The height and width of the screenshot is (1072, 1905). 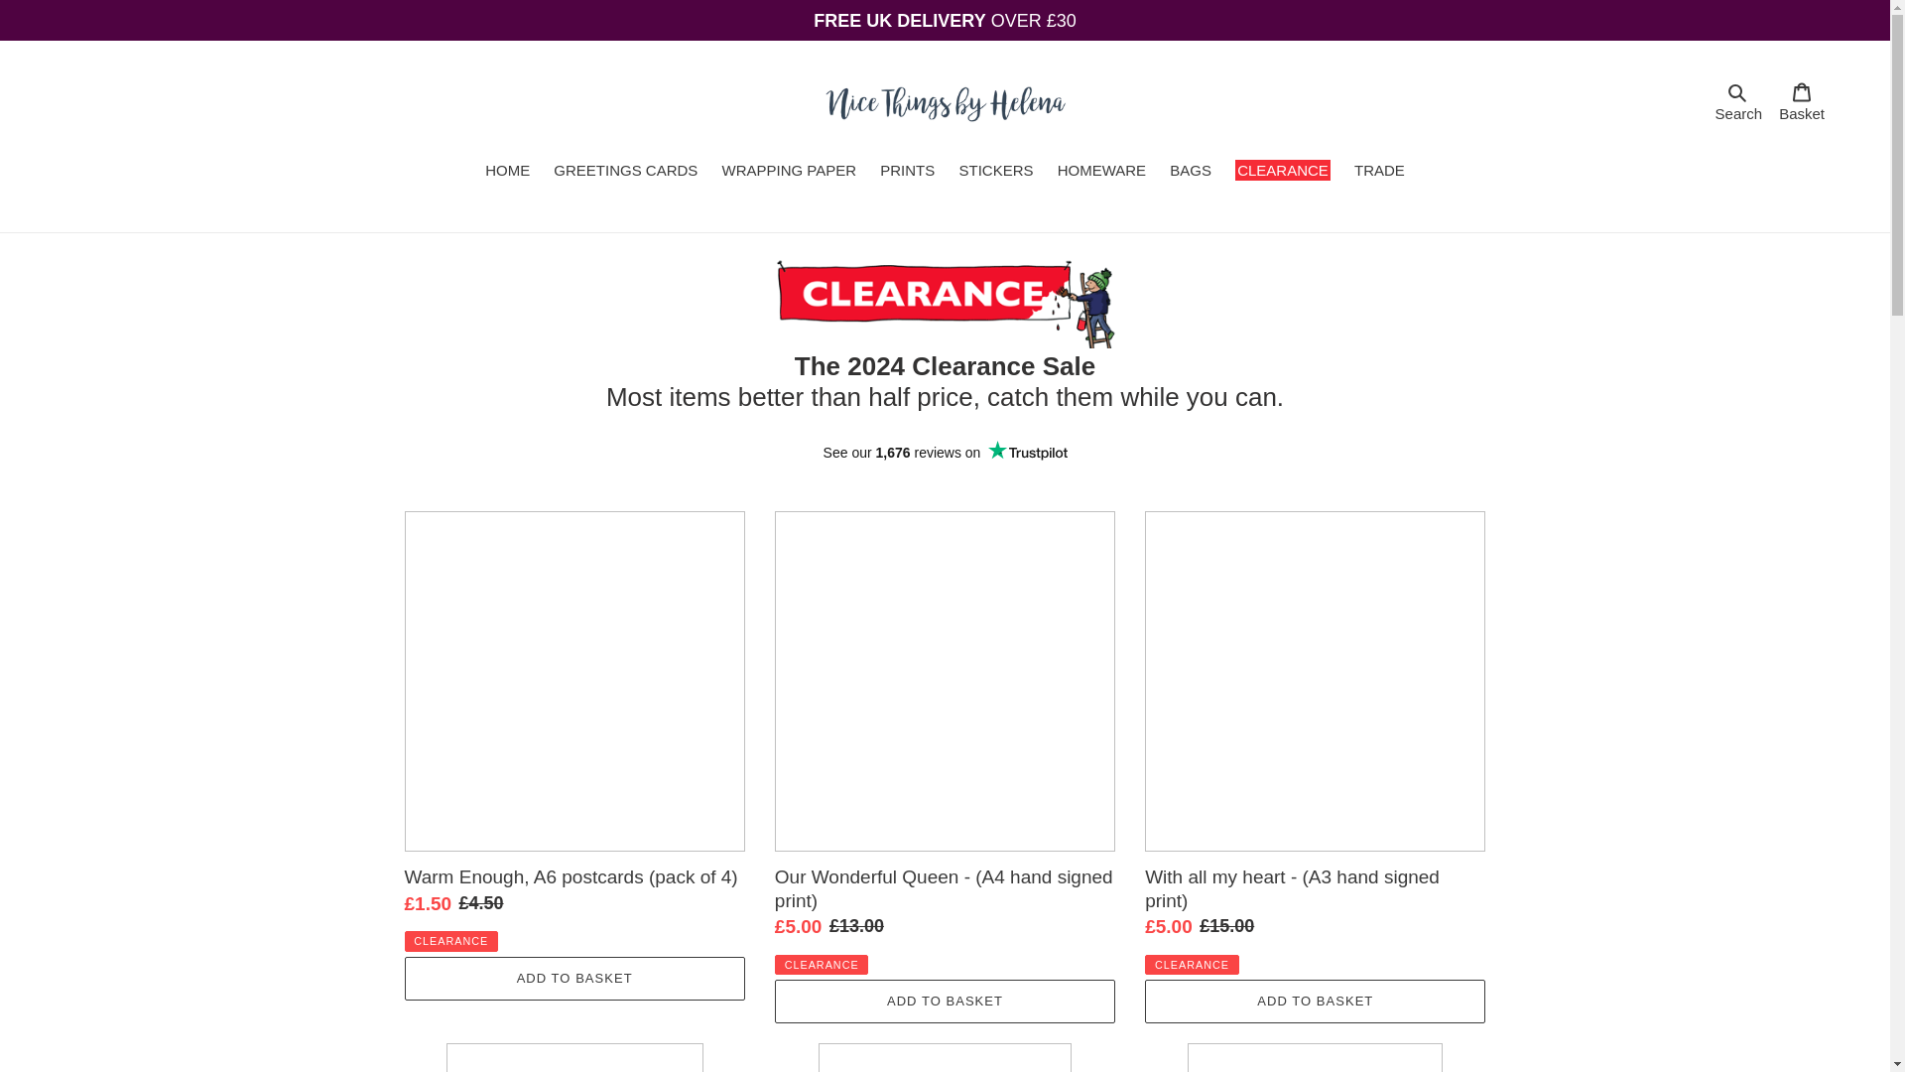 What do you see at coordinates (1802, 103) in the screenshot?
I see `TRADE` at bounding box center [1802, 103].